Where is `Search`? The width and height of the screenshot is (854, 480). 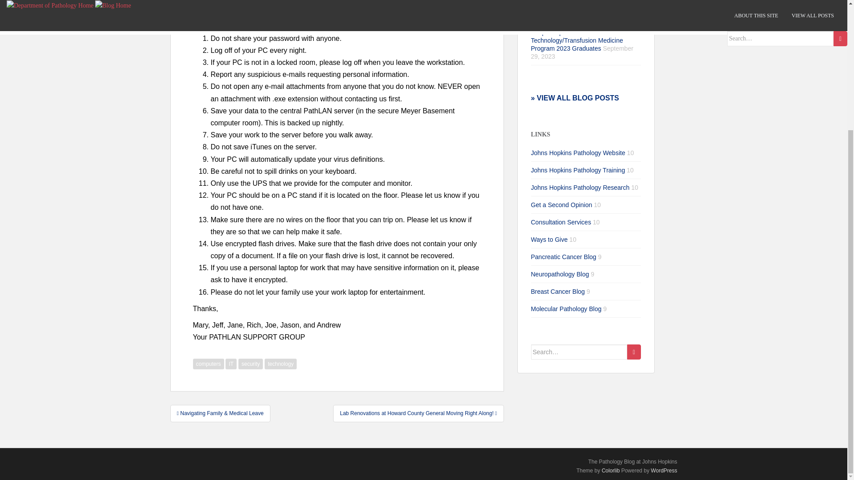 Search is located at coordinates (634, 352).